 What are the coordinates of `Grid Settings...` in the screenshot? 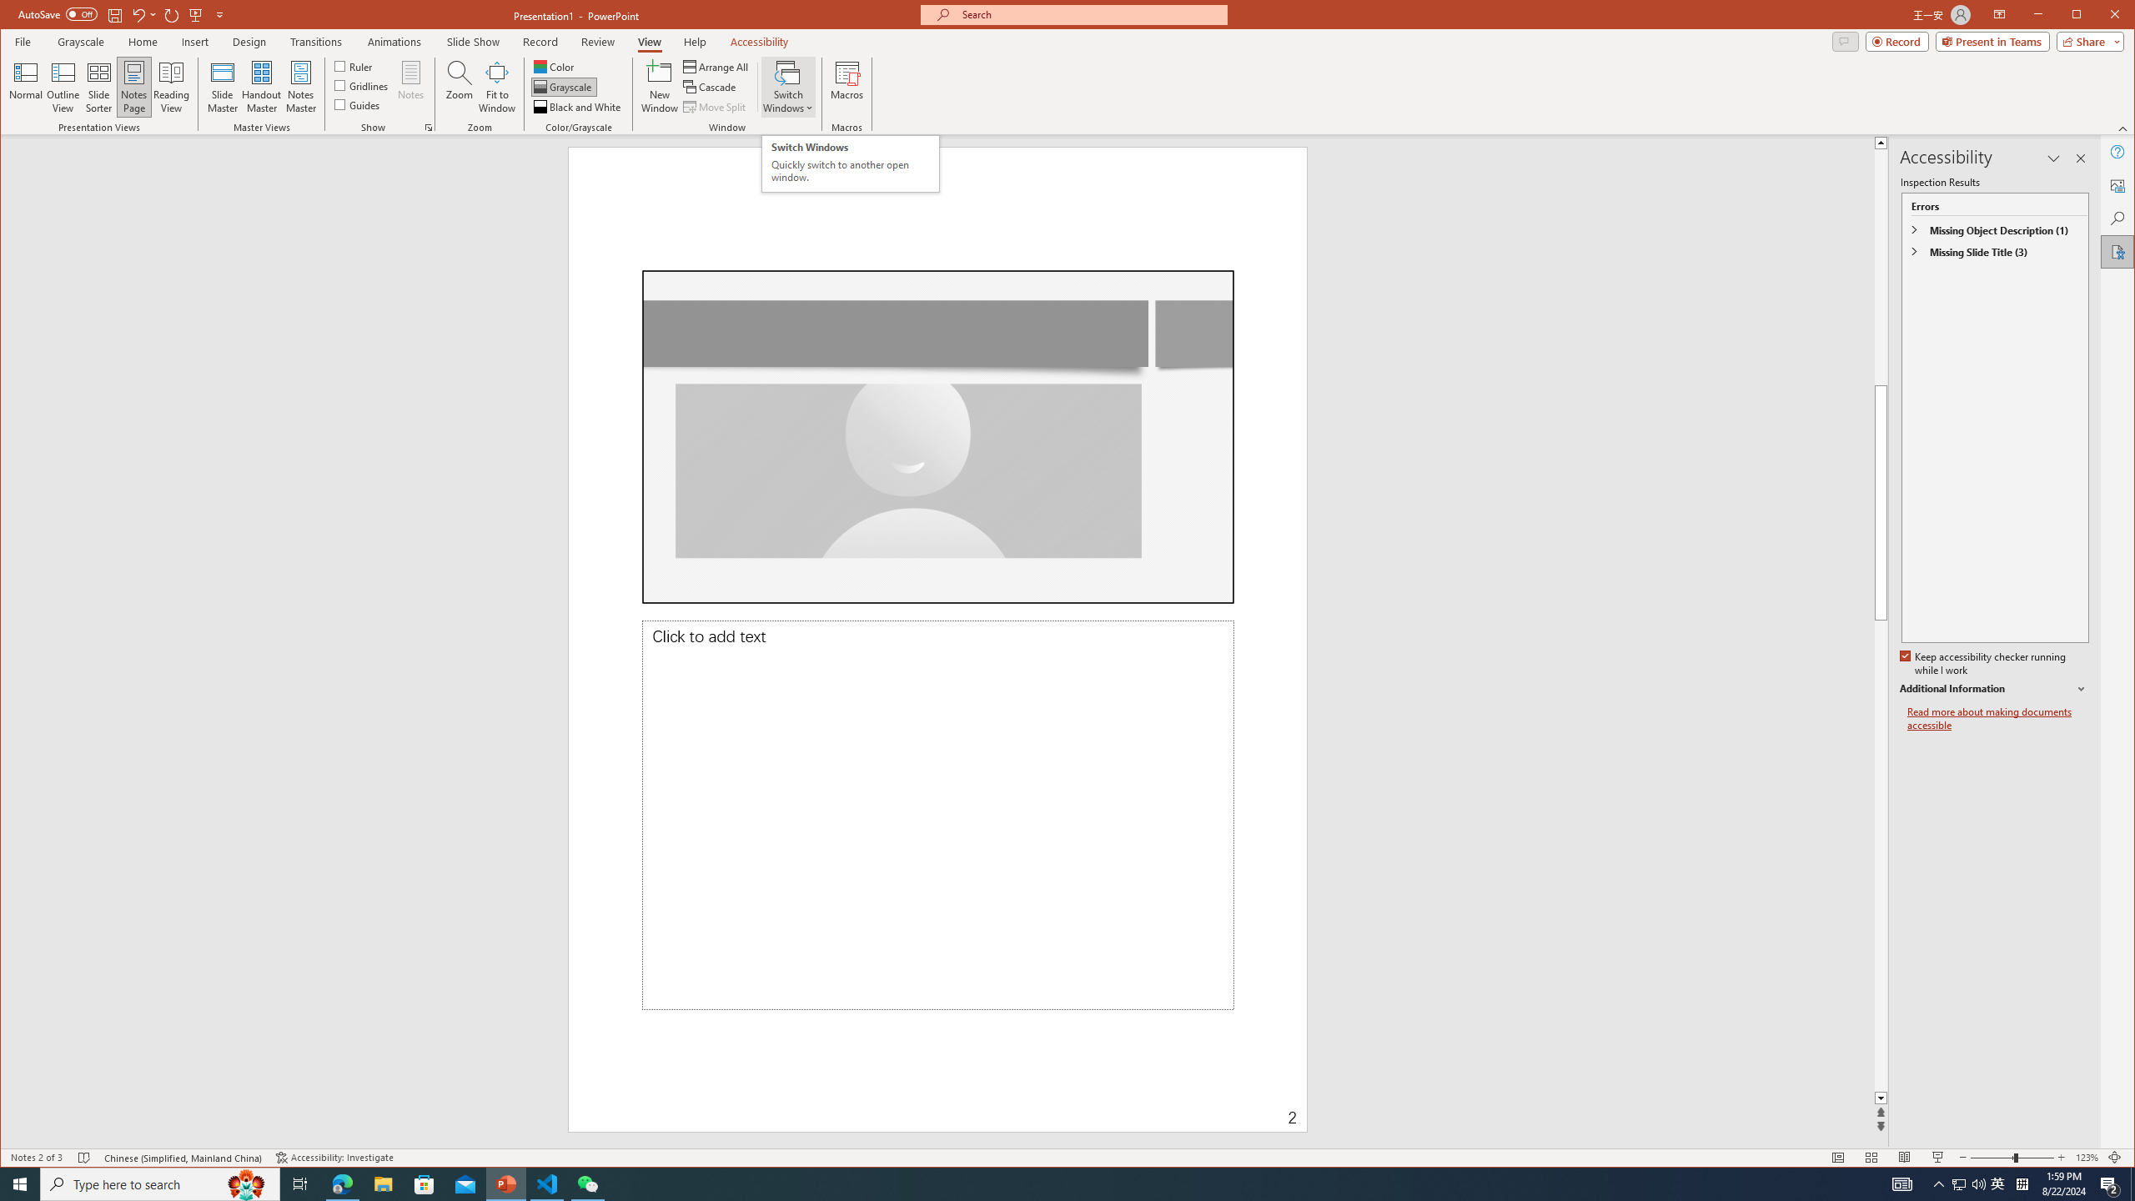 It's located at (429, 128).